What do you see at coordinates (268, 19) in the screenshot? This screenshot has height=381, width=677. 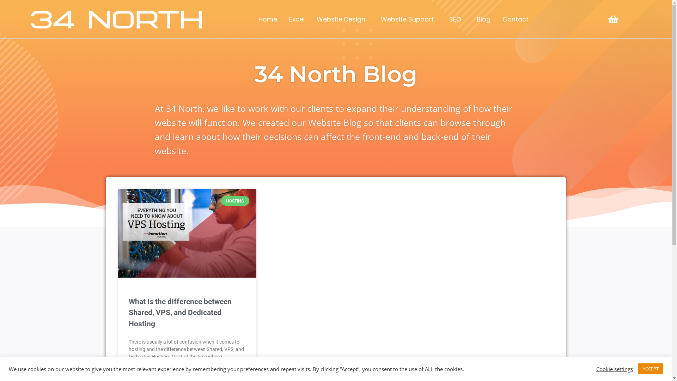 I see `Home` at bounding box center [268, 19].